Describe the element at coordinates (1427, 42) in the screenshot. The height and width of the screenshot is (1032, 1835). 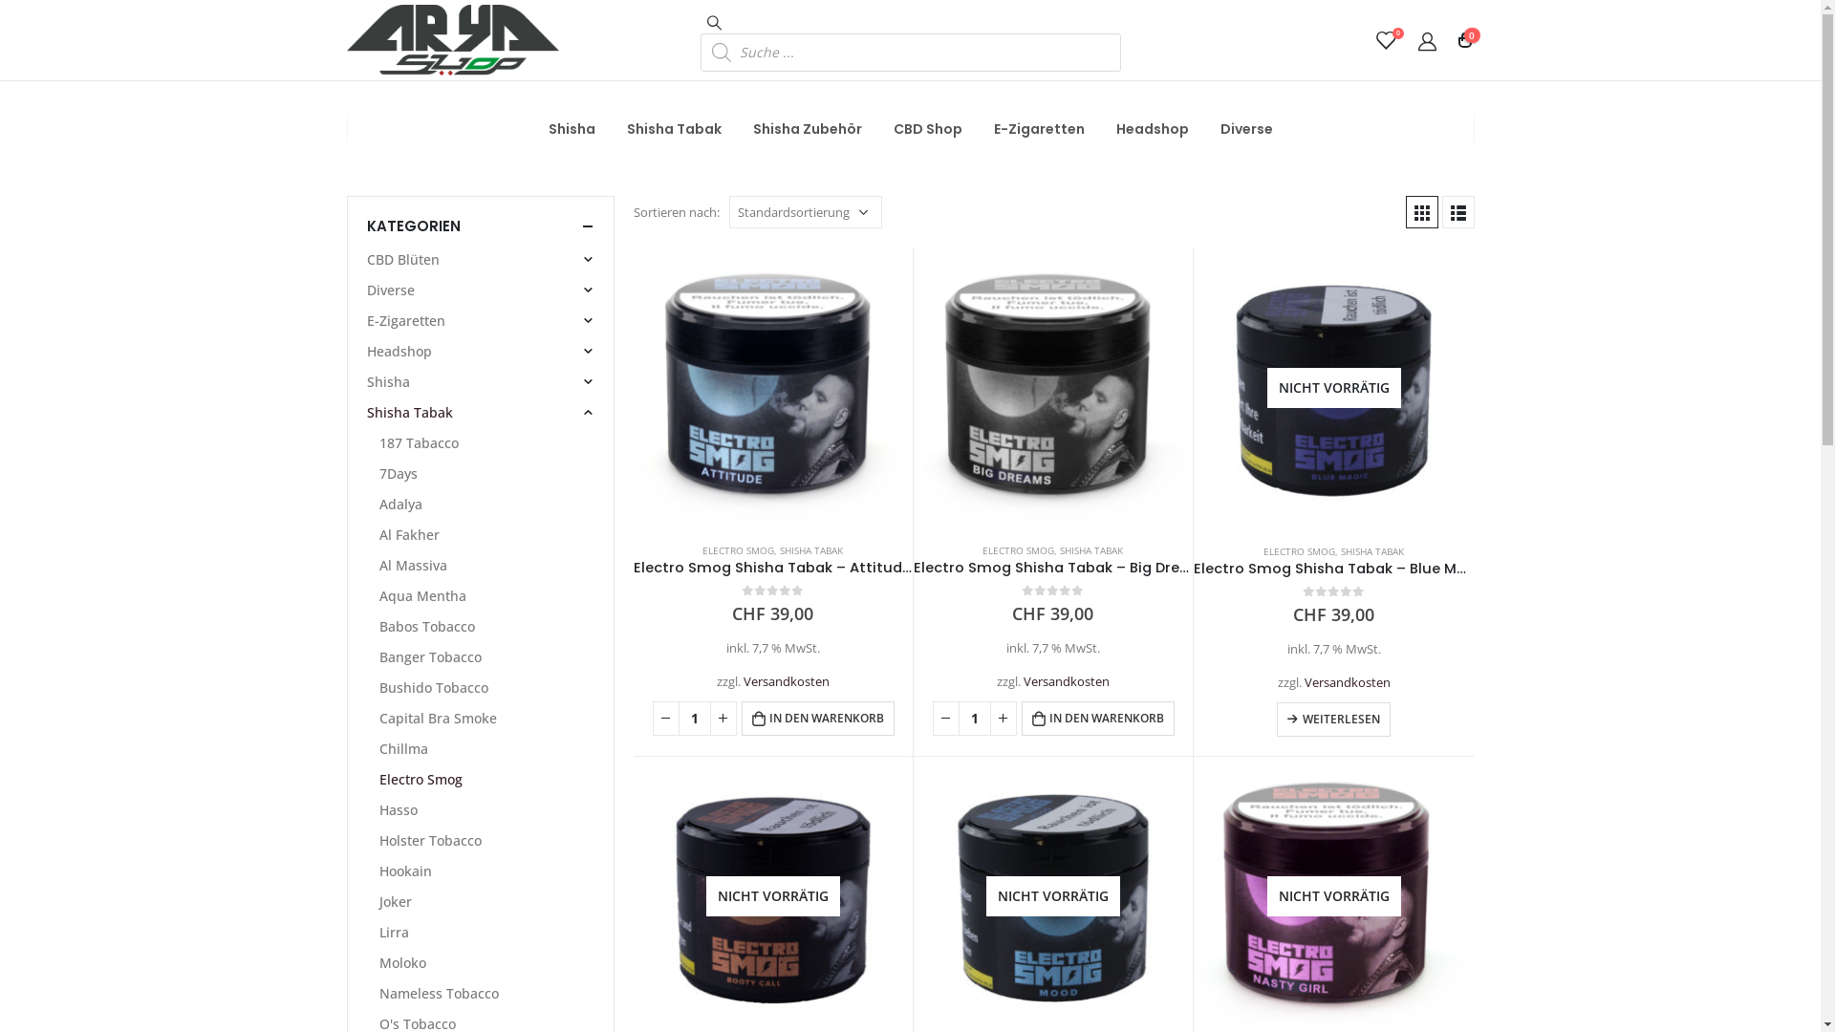
I see `Mein Konto` at that location.